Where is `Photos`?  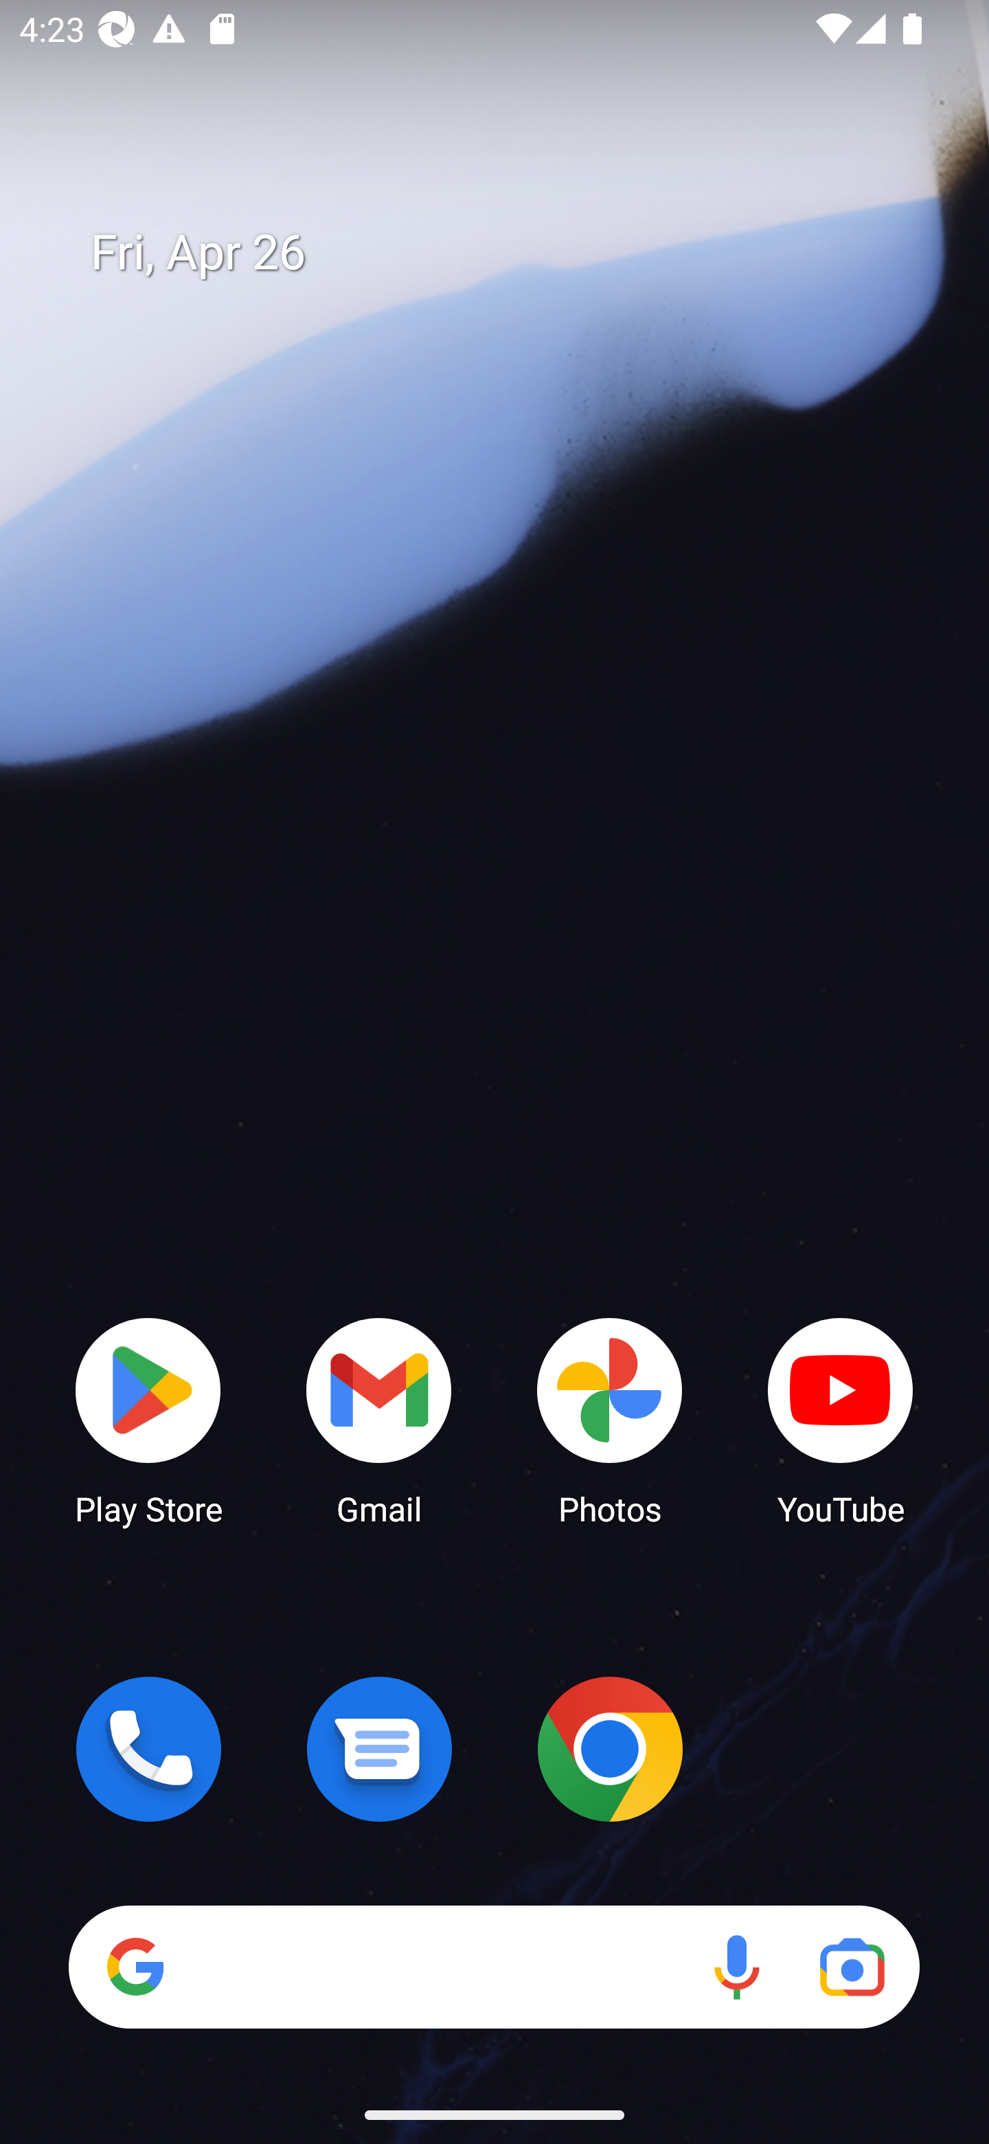 Photos is located at coordinates (610, 1420).